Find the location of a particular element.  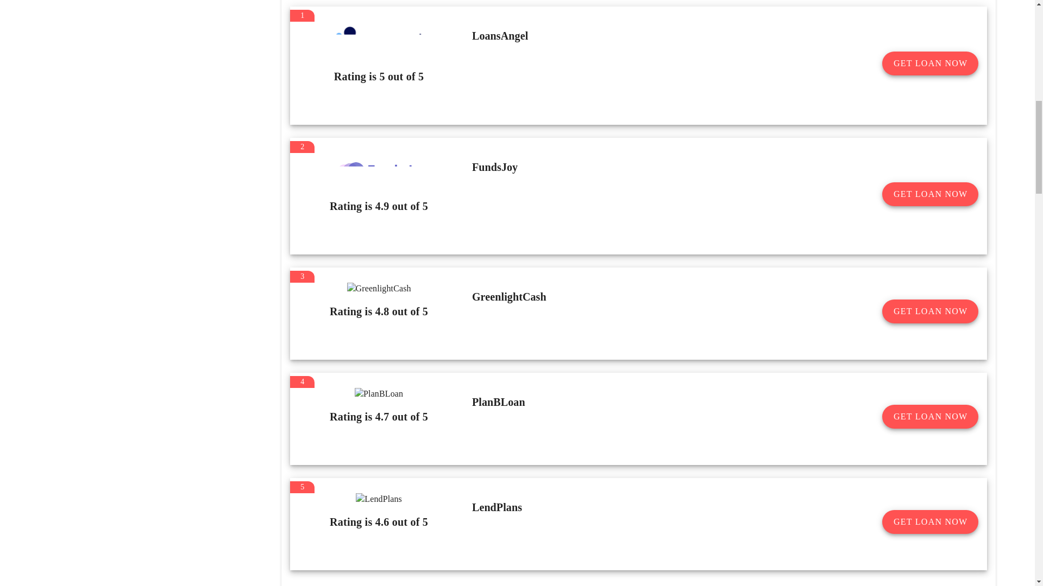

GET LOAN NOW is located at coordinates (930, 194).